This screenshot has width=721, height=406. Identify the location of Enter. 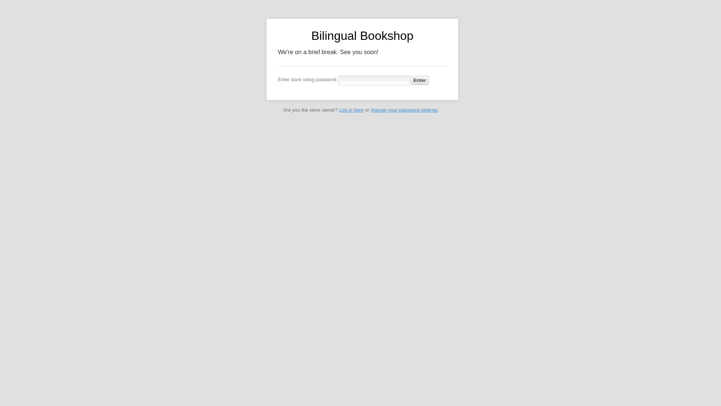
(420, 80).